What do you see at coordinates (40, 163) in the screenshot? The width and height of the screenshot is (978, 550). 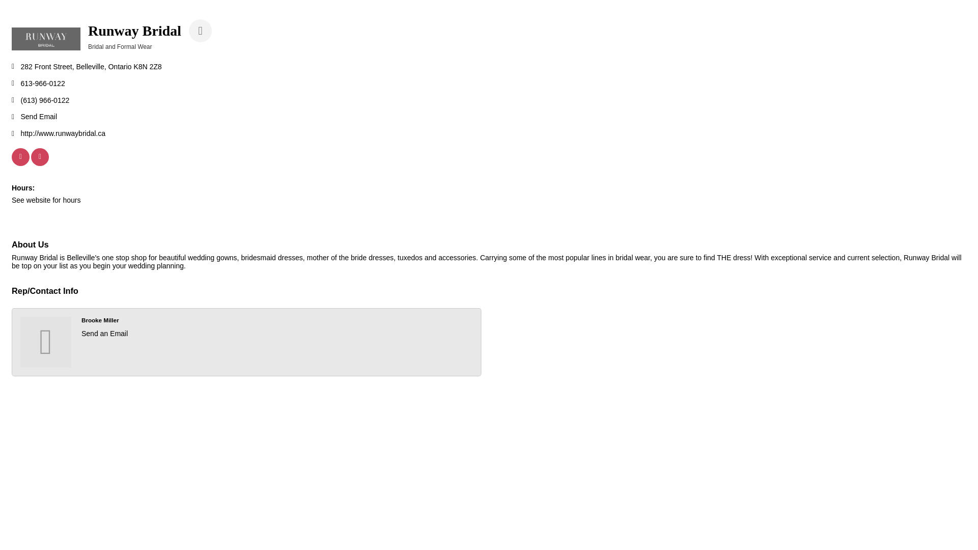 I see `View on Instagram` at bounding box center [40, 163].